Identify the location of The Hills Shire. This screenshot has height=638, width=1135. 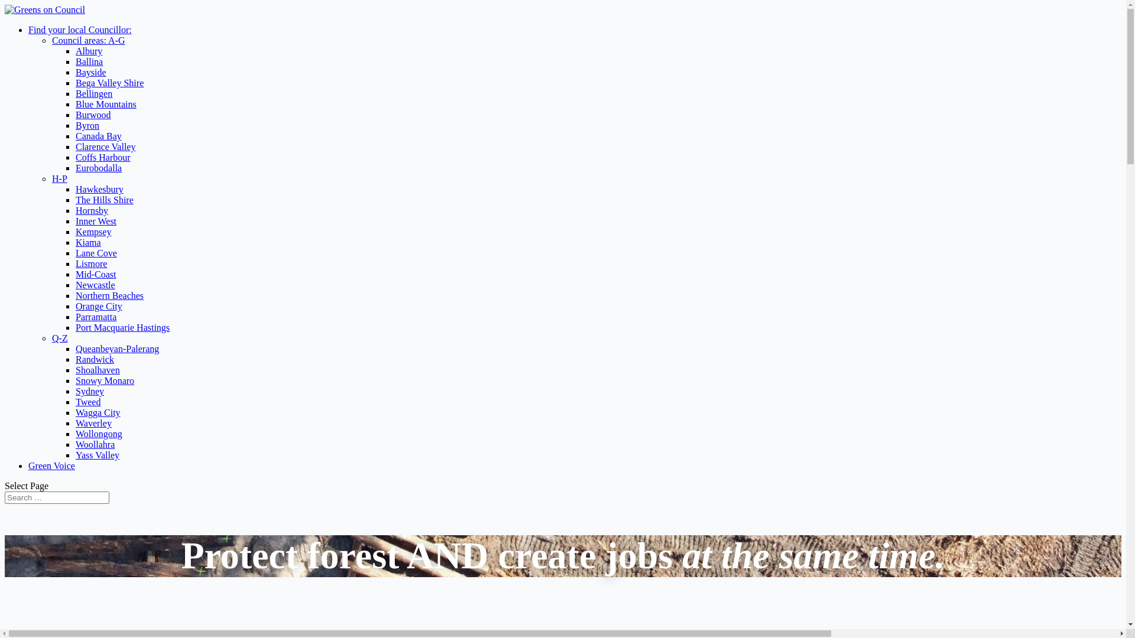
(105, 200).